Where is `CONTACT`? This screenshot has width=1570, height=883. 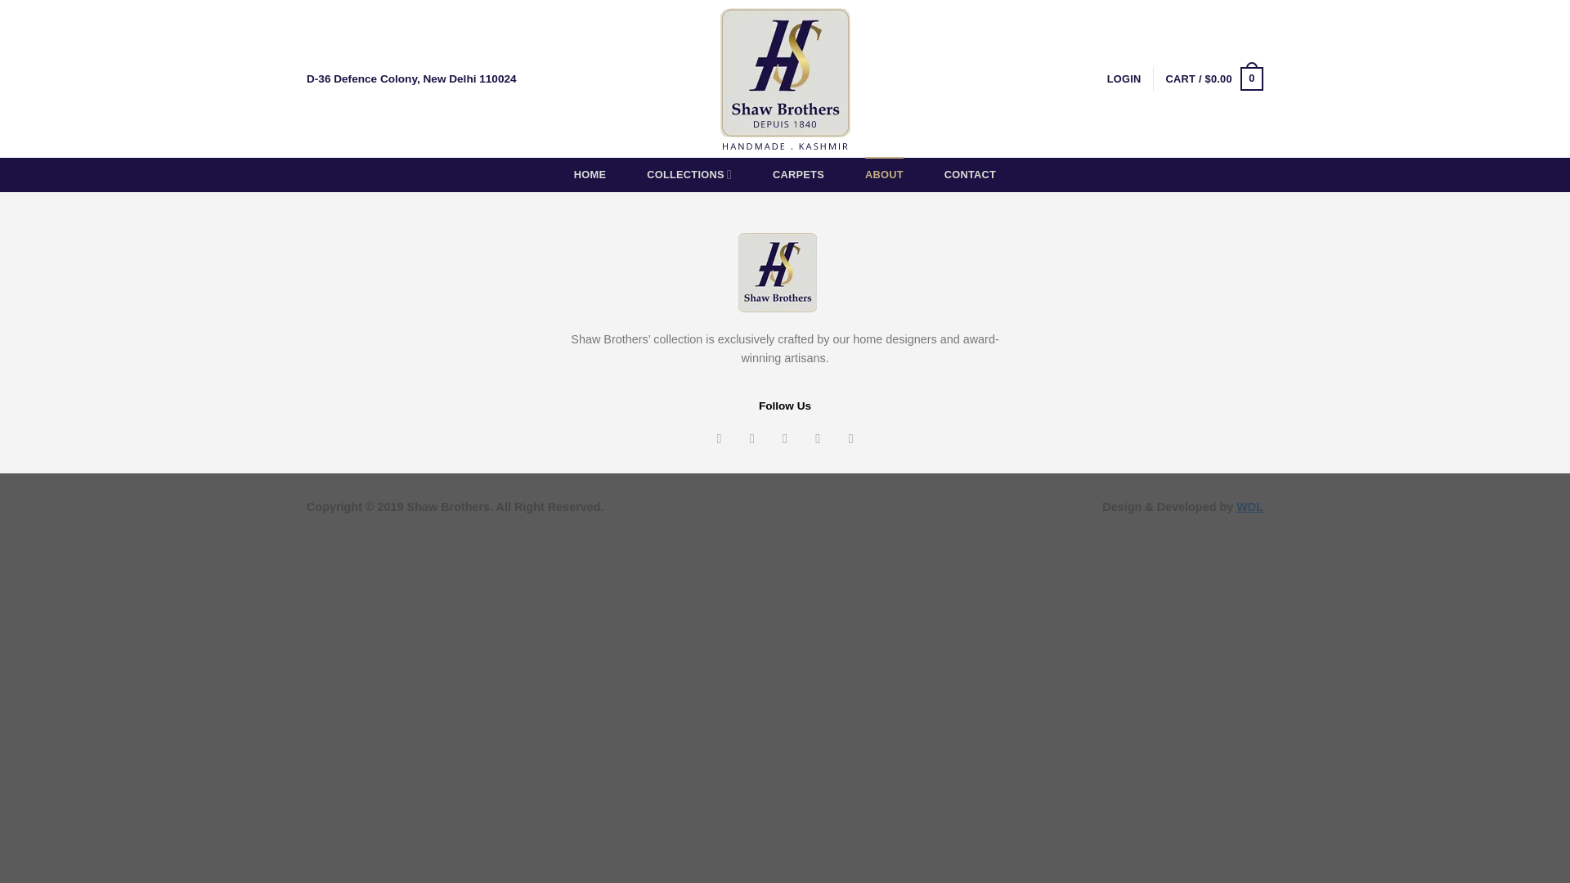
CONTACT is located at coordinates (970, 175).